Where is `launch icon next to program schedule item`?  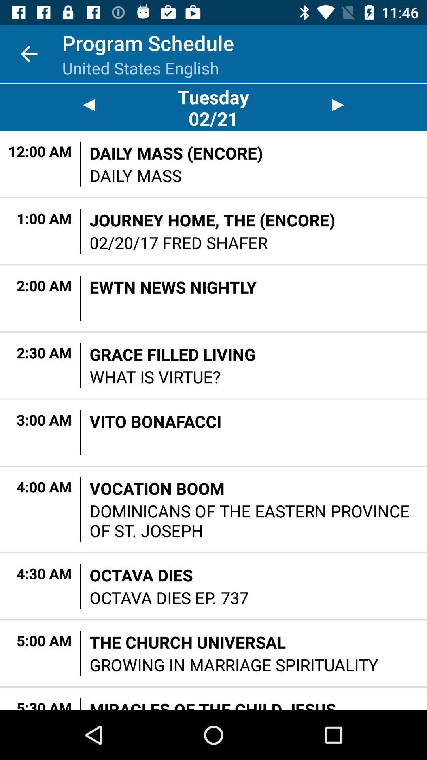
launch icon next to program schedule item is located at coordinates (29, 54).